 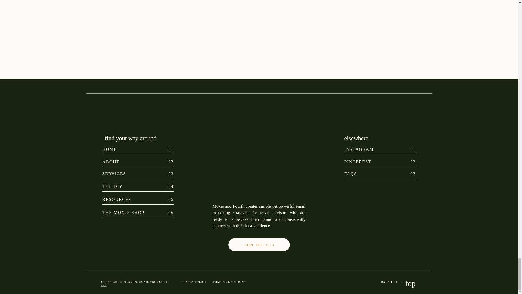 What do you see at coordinates (133, 161) in the screenshot?
I see `ABOUT` at bounding box center [133, 161].